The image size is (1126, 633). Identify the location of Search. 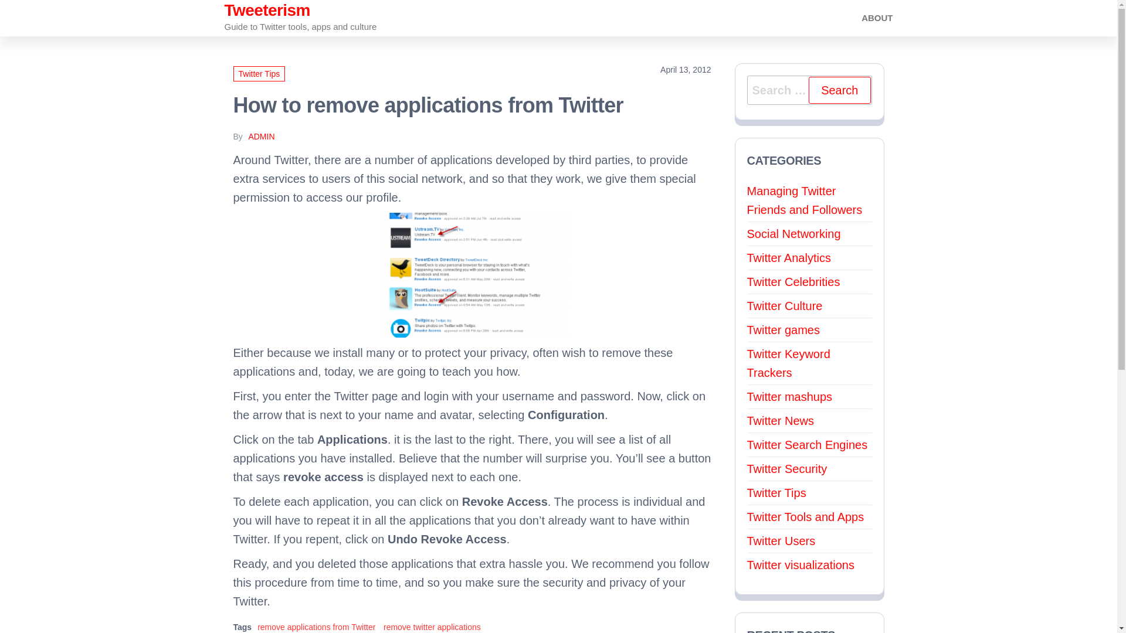
(839, 90).